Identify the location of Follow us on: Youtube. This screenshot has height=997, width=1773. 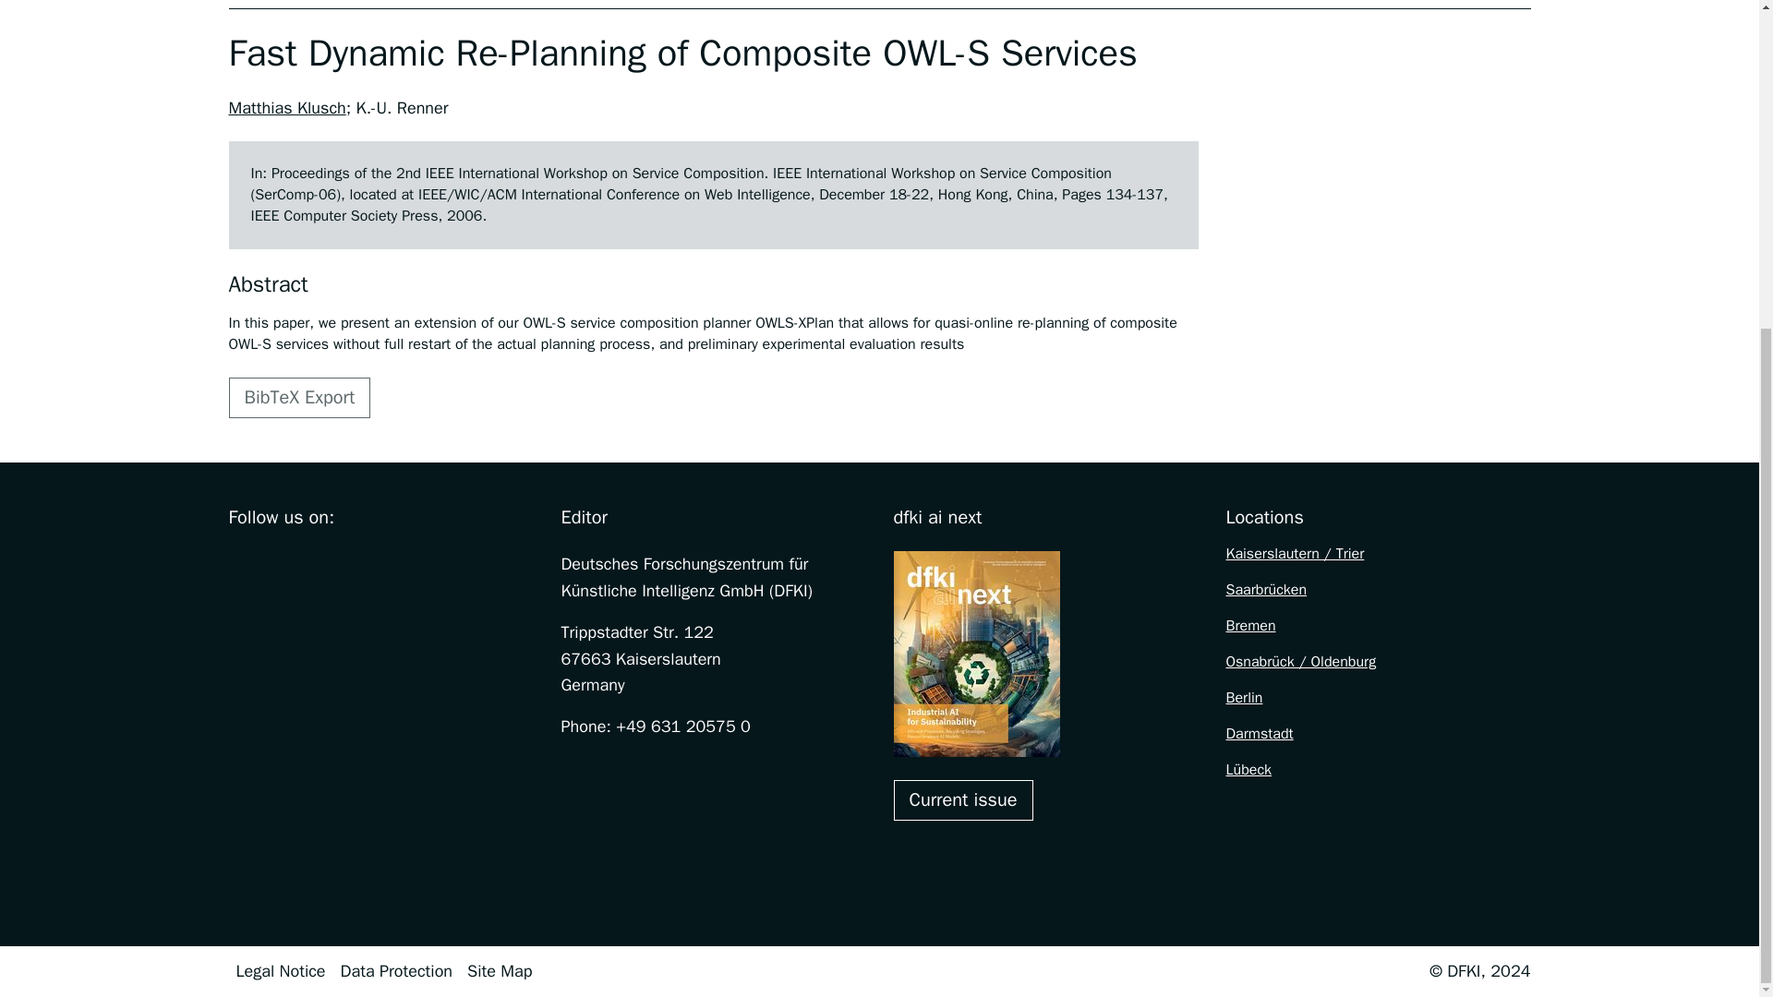
(356, 563).